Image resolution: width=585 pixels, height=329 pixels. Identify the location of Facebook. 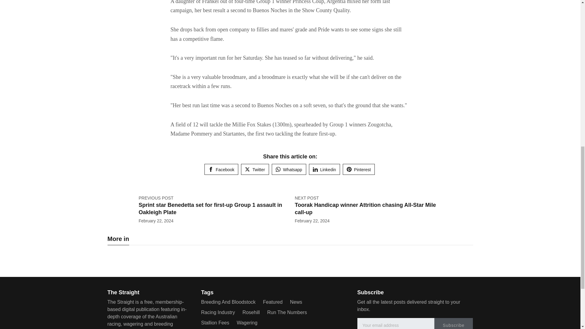
(221, 169).